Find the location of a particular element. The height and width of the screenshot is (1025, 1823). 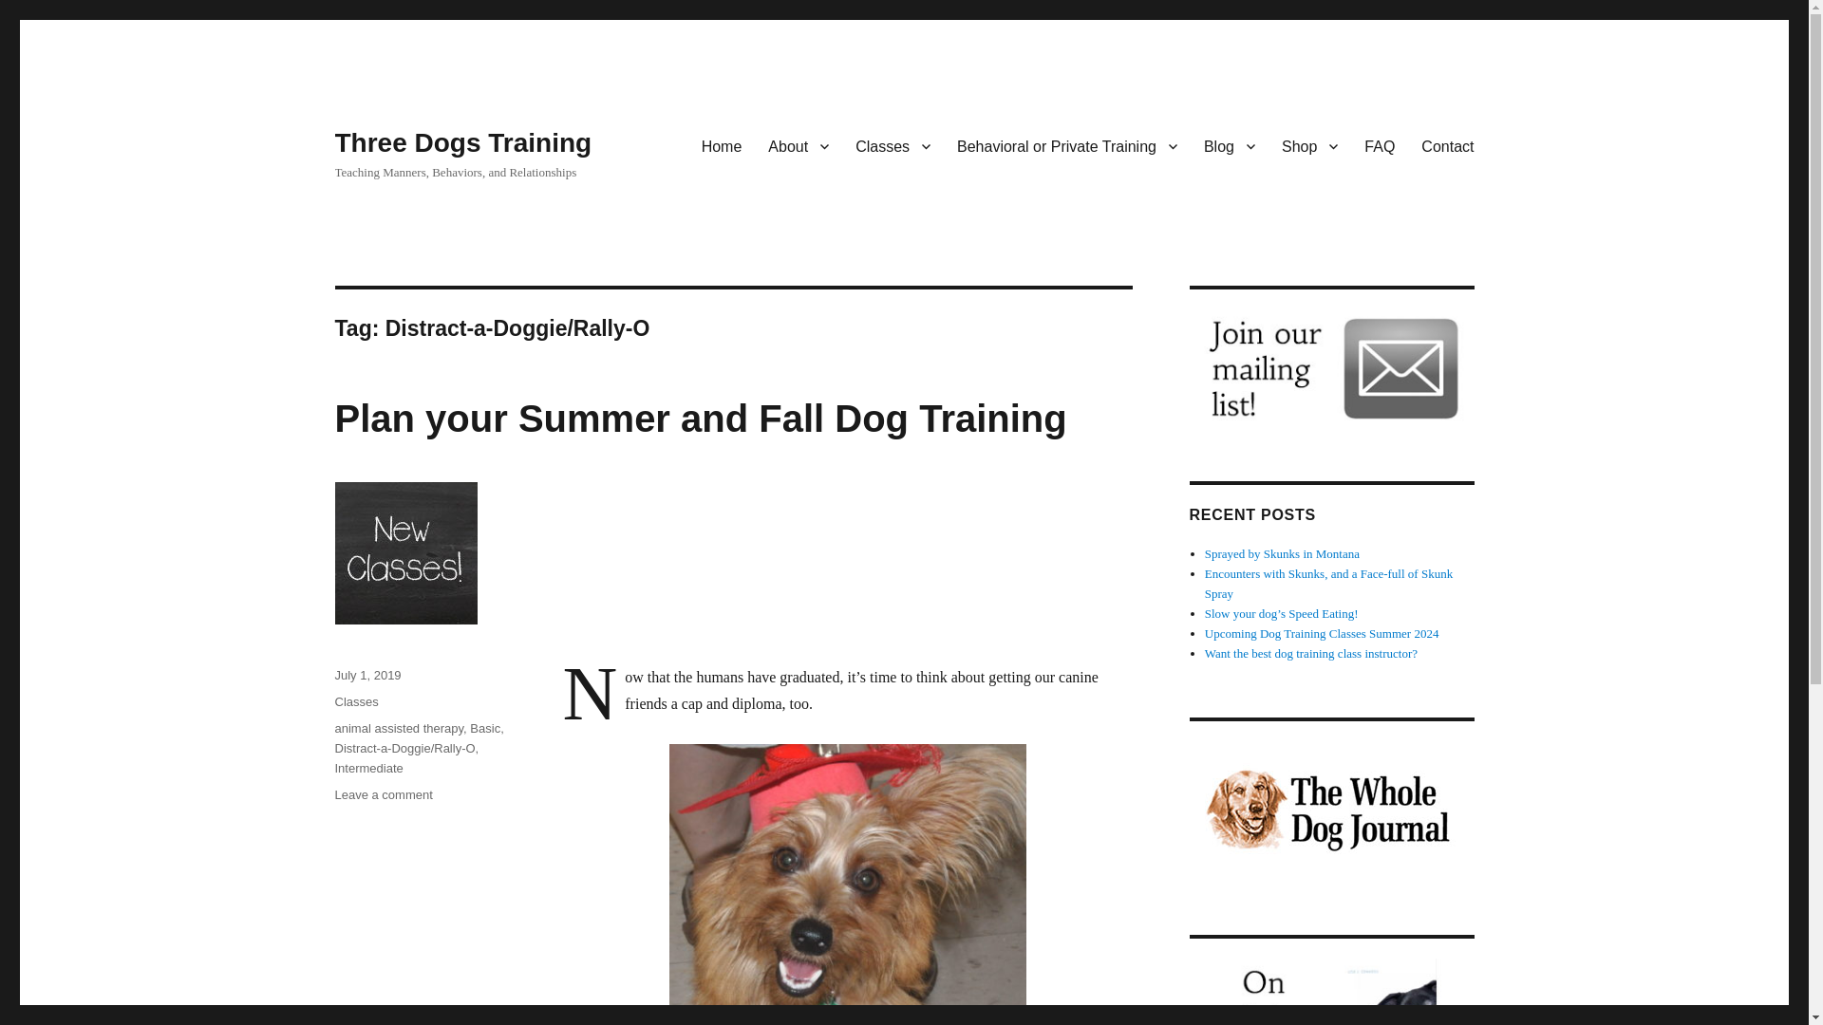

Behavioral or Private Training is located at coordinates (1067, 145).